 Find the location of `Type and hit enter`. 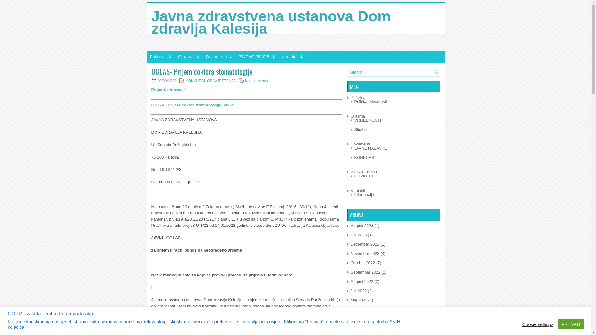

Type and hit enter is located at coordinates (394, 72).